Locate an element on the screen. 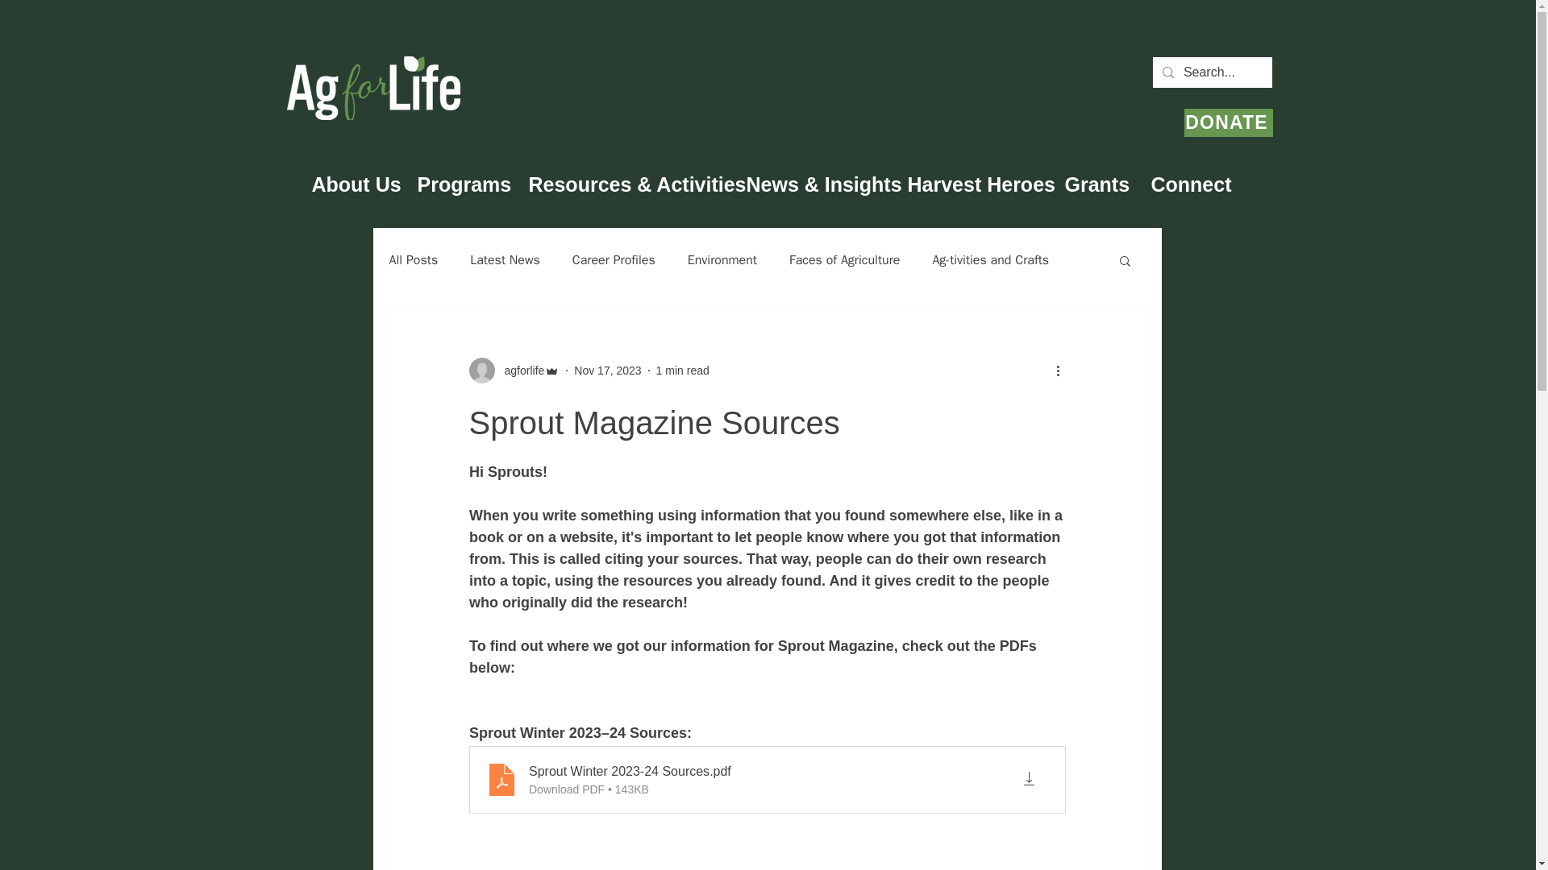 This screenshot has width=1548, height=870. Latest News is located at coordinates (505, 259).